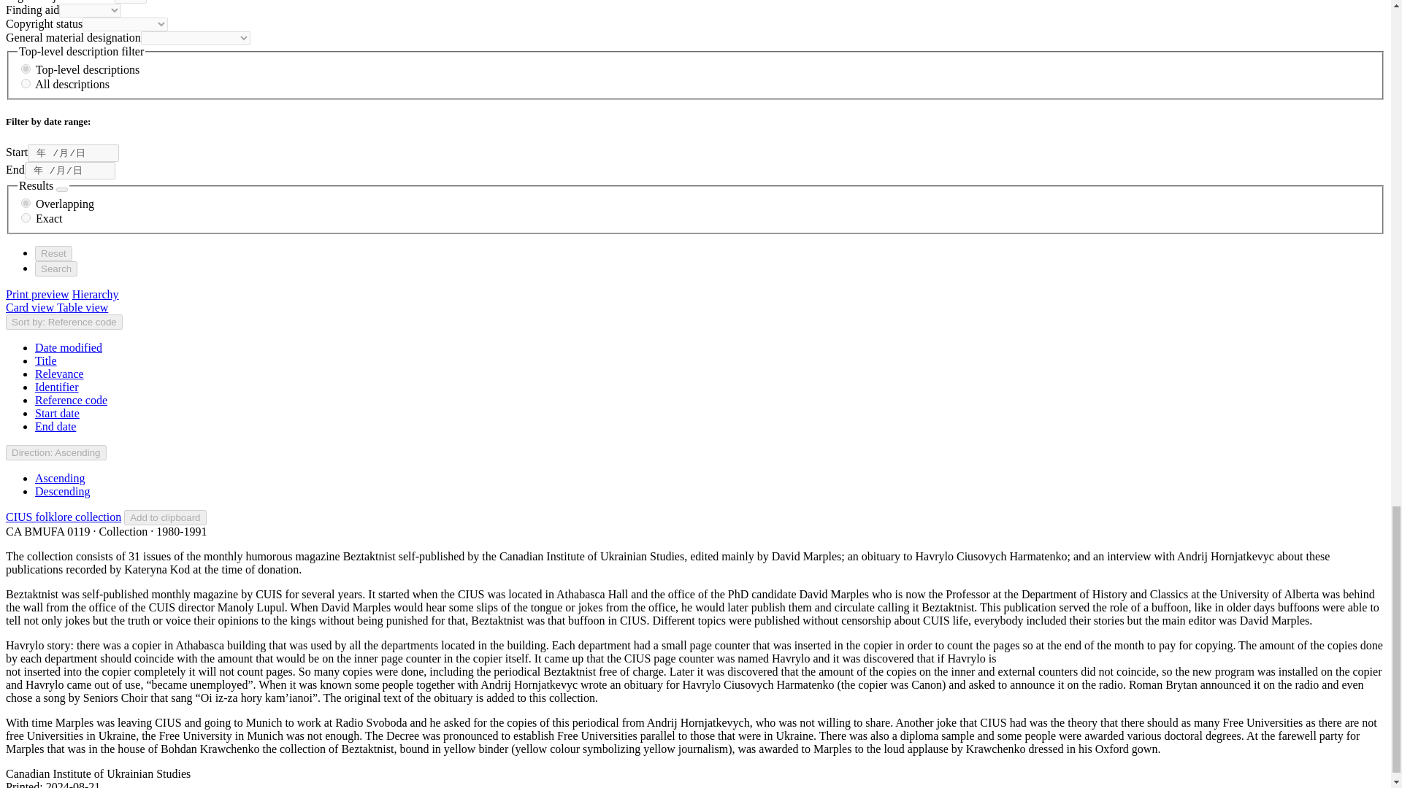 This screenshot has height=788, width=1402. Describe the element at coordinates (26, 203) in the screenshot. I see `inclusive` at that location.